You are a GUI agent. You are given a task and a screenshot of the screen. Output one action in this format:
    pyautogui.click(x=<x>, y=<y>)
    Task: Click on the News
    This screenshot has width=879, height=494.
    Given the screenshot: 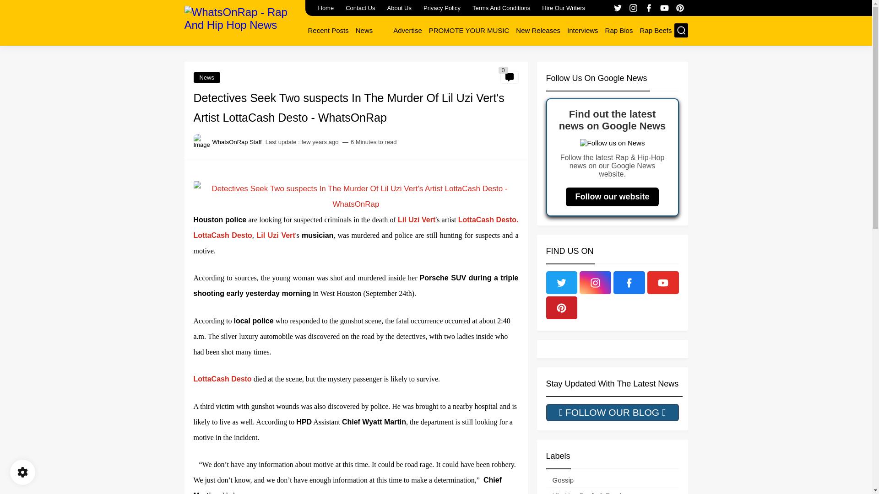 What is the action you would take?
    pyautogui.click(x=207, y=77)
    